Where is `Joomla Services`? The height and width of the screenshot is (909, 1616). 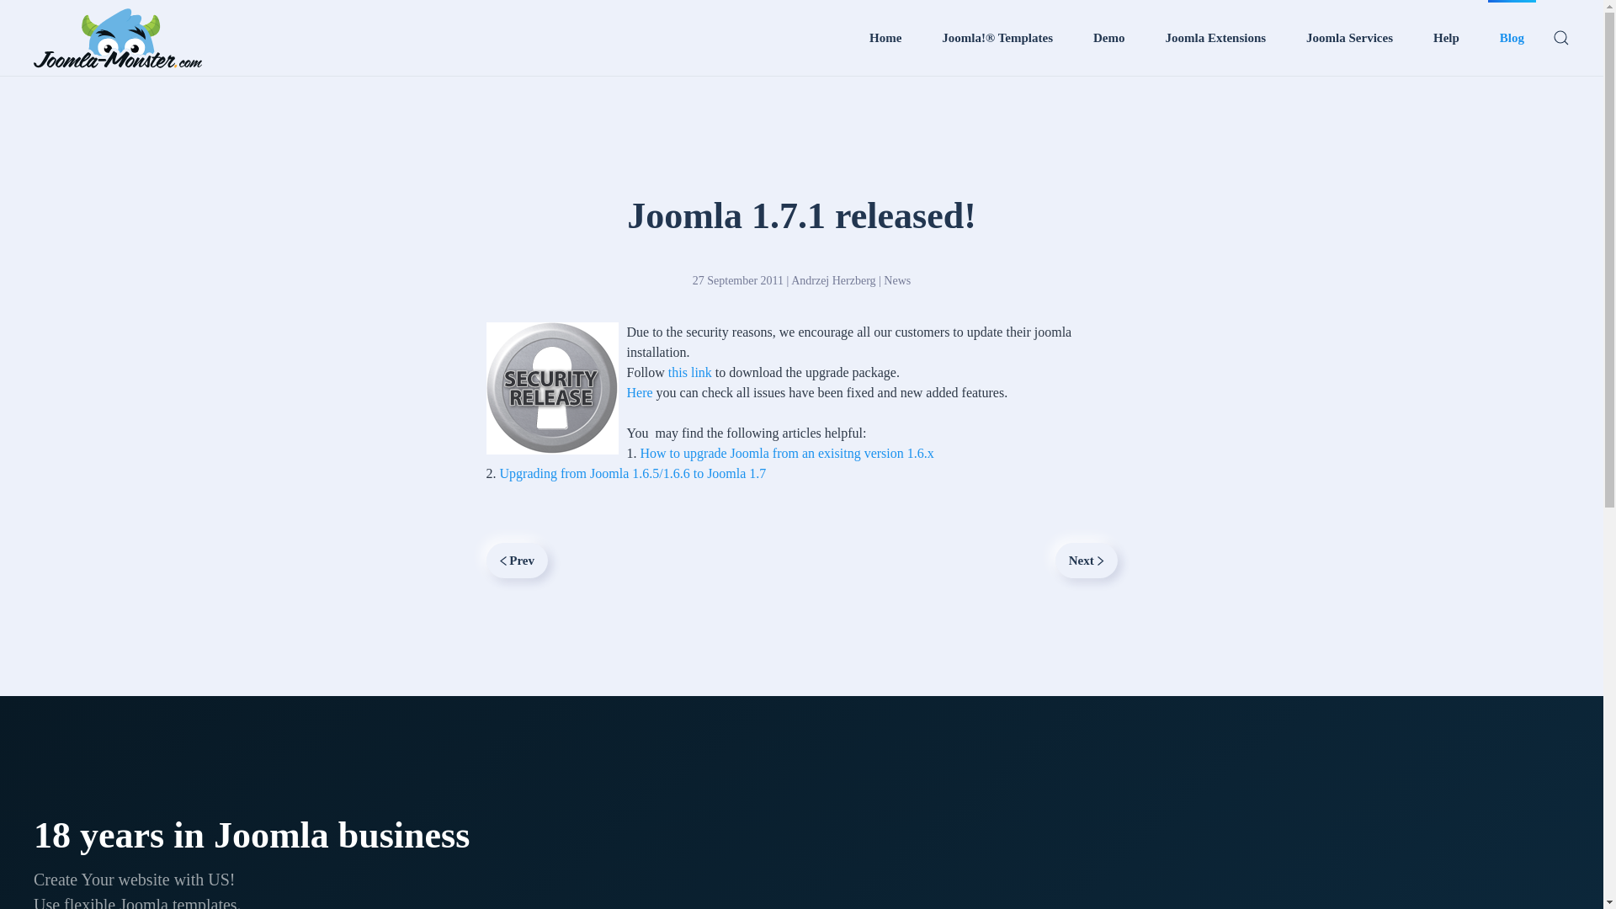
Joomla Services is located at coordinates (1348, 37).